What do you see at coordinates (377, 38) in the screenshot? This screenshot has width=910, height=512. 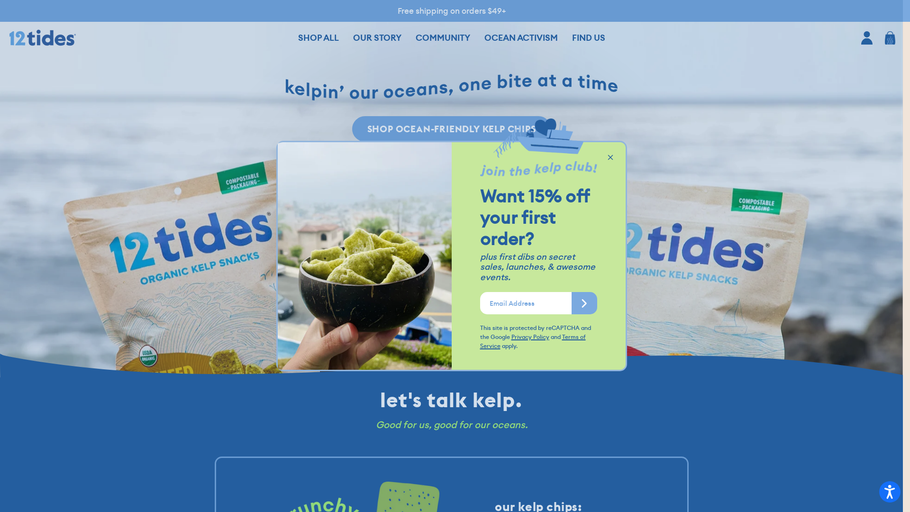 I see `OUR STORY` at bounding box center [377, 38].